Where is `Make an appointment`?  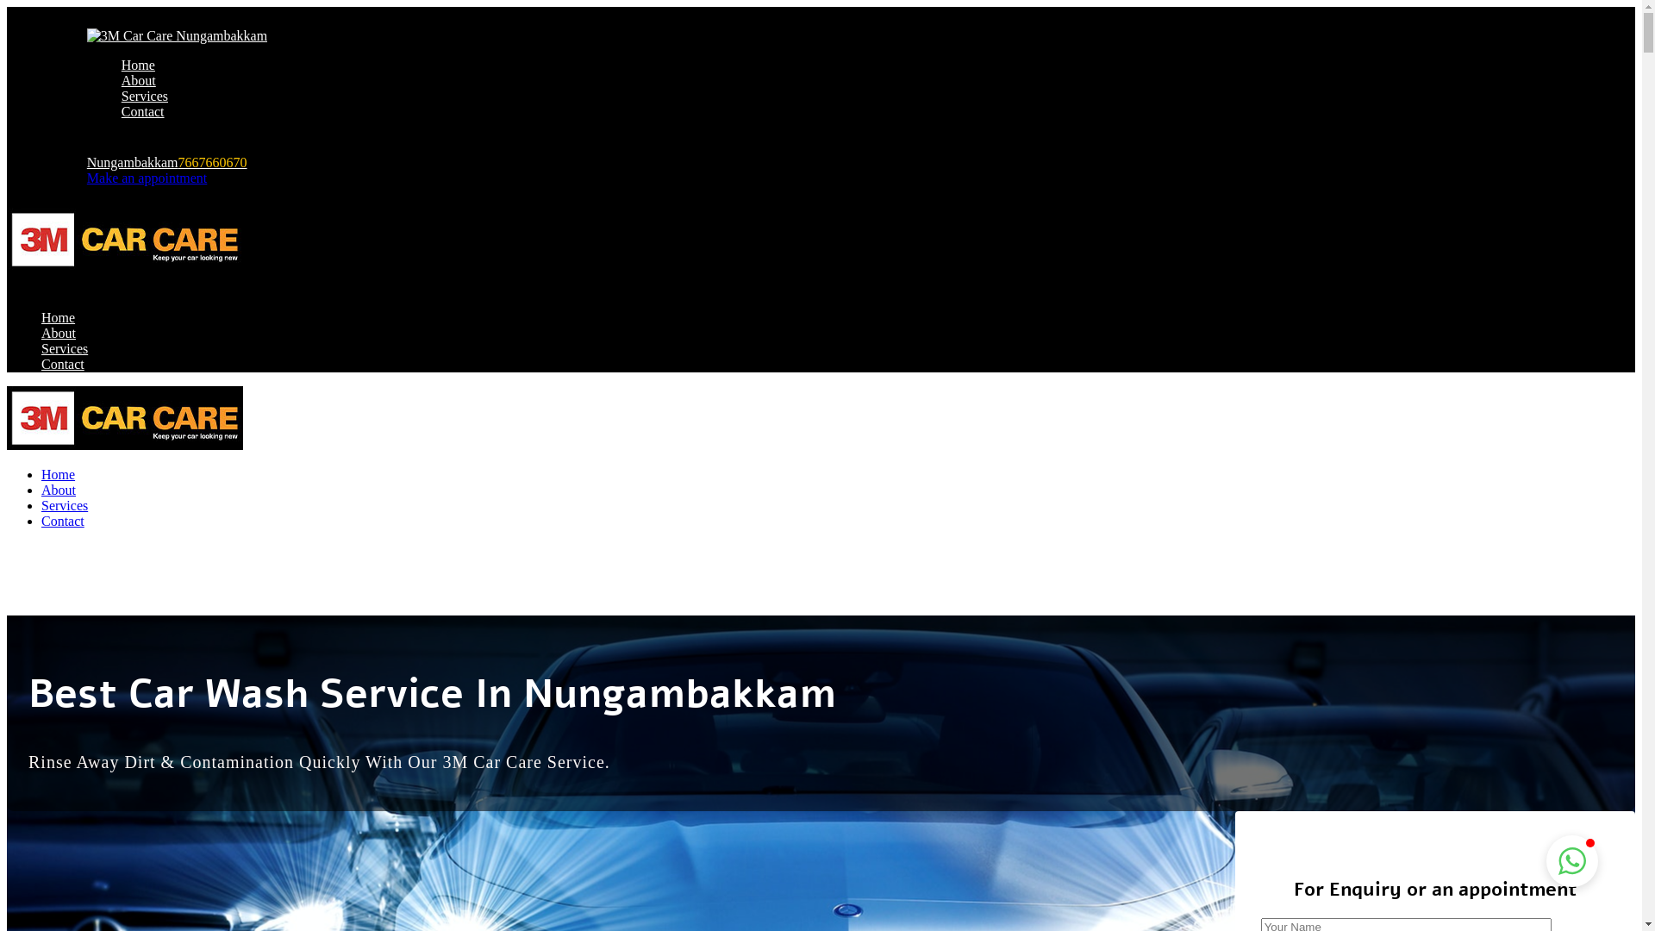 Make an appointment is located at coordinates (147, 178).